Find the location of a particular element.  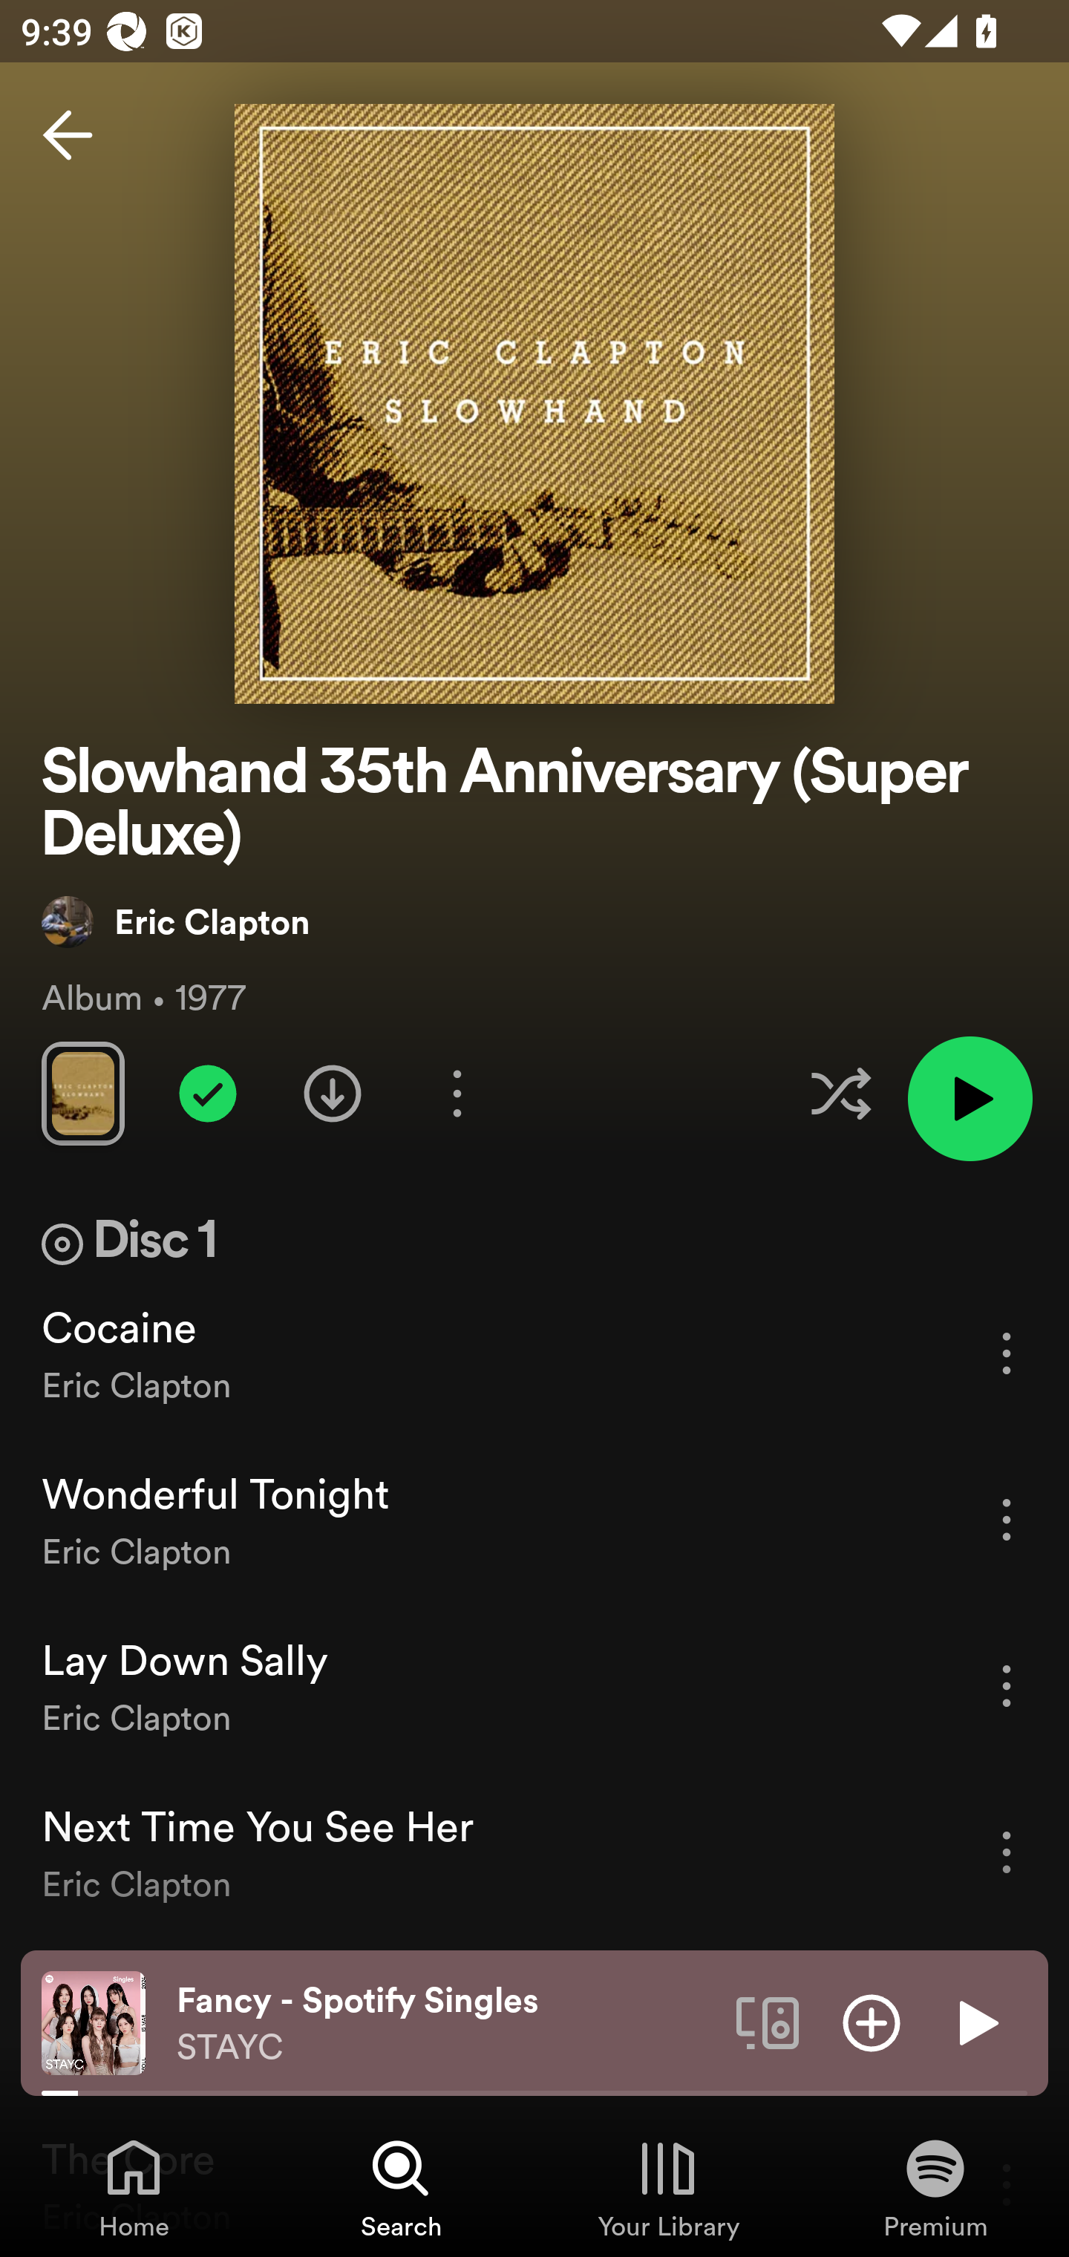

More options for song Next Time You See Her is located at coordinates (1007, 1852).